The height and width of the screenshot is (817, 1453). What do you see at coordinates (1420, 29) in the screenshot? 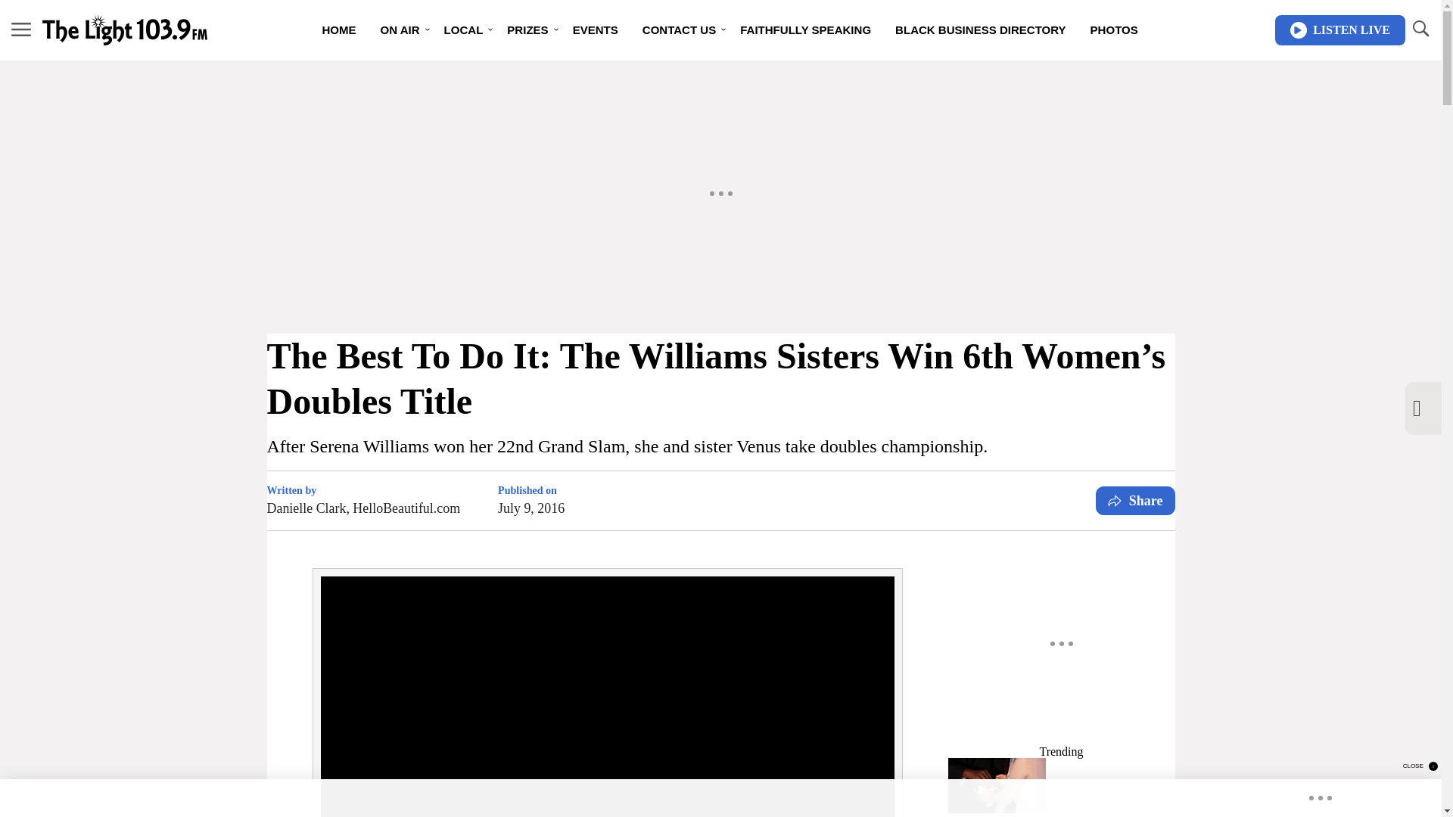
I see `TOGGLE SEARCH` at bounding box center [1420, 29].